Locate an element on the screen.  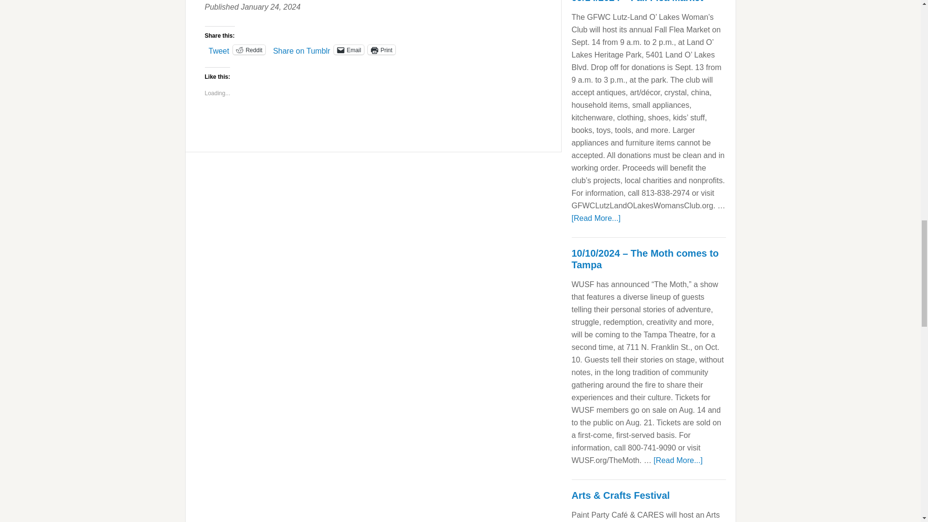
Click to email a link to a friend is located at coordinates (349, 49).